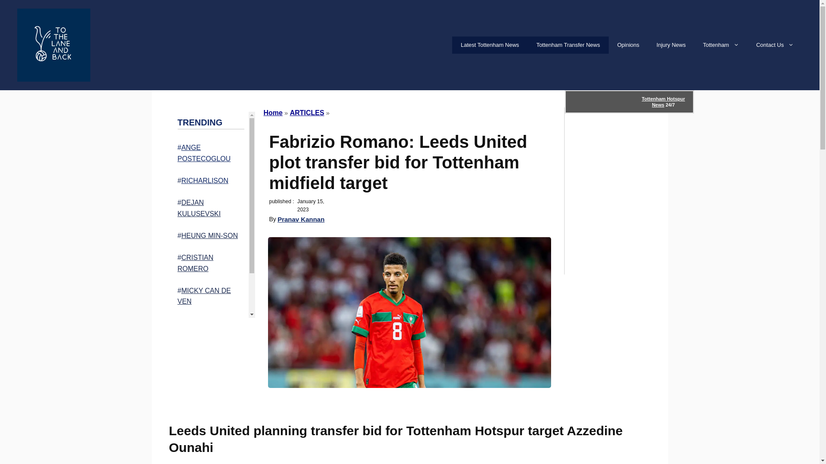 The image size is (826, 464). Describe the element at coordinates (628, 45) in the screenshot. I see `Opinions` at that location.